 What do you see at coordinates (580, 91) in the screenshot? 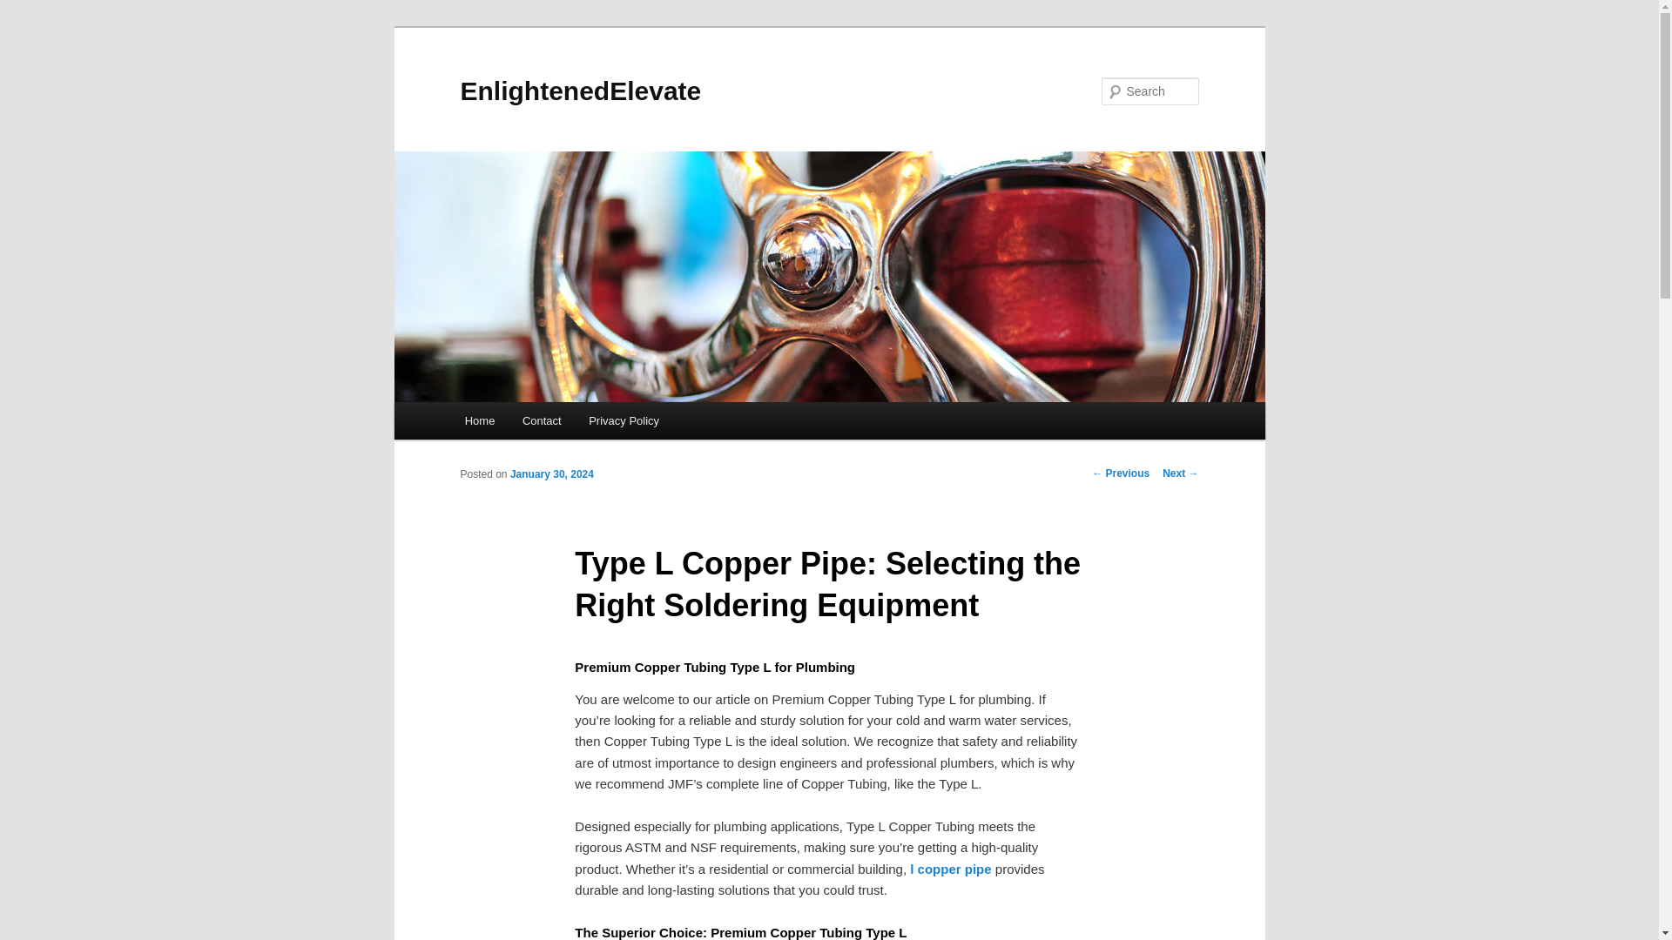
I see `EnlightenedElevate` at bounding box center [580, 91].